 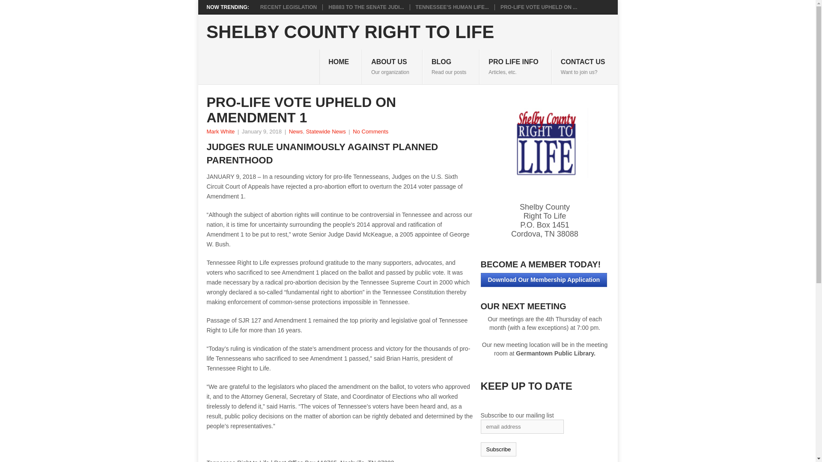 What do you see at coordinates (498, 449) in the screenshot?
I see `RECENT LEGISLATION` at bounding box center [498, 449].